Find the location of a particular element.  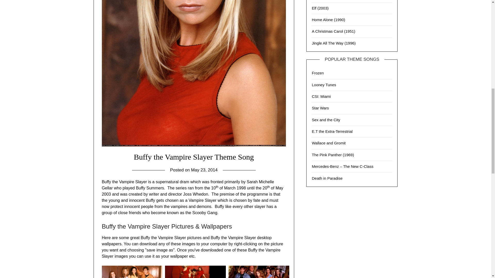

Star Wars is located at coordinates (320, 108).